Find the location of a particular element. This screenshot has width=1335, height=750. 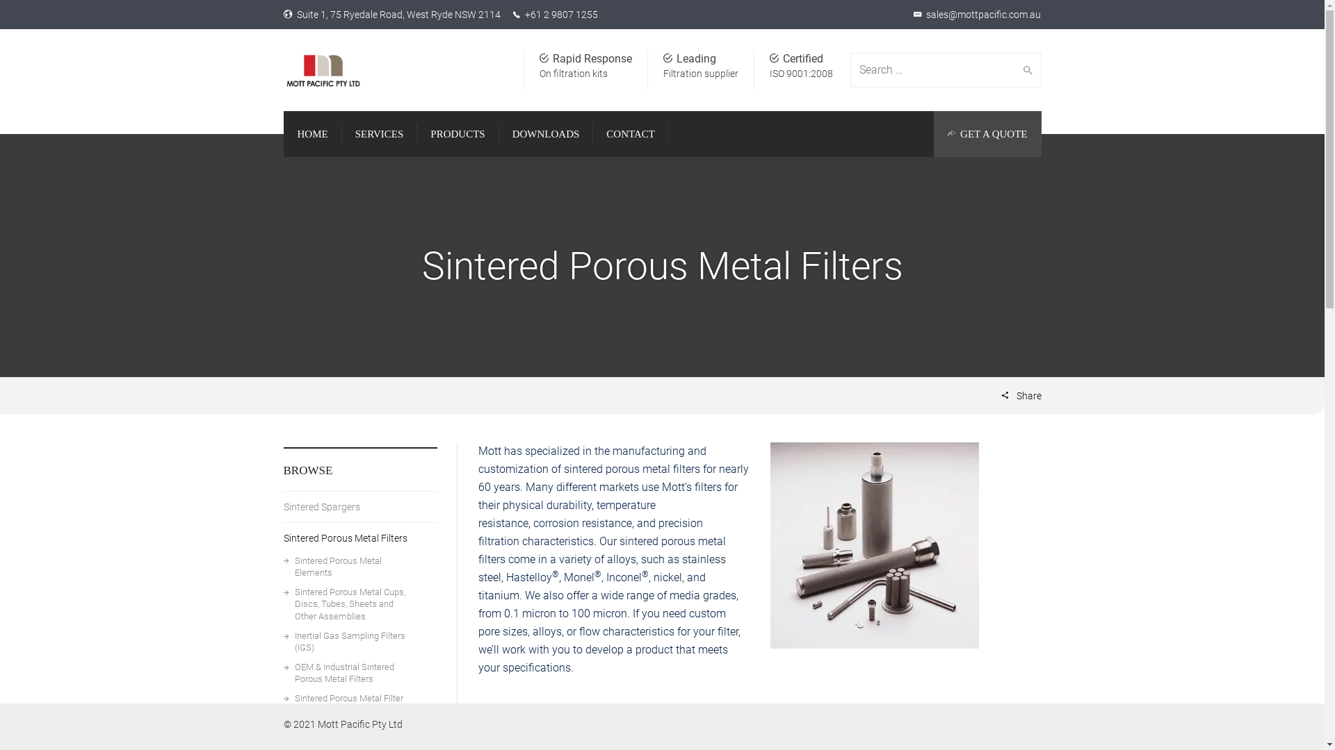

PRODUCTS is located at coordinates (458, 134).